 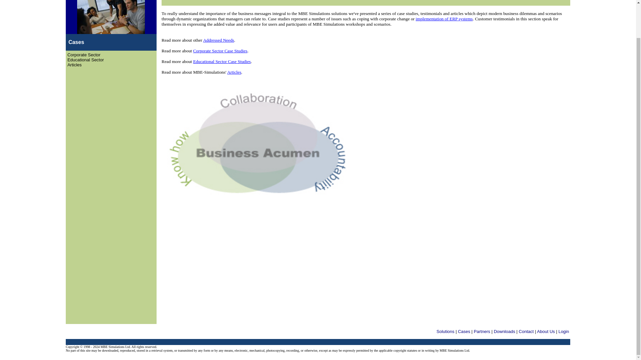 I want to click on Cases, so click(x=464, y=331).